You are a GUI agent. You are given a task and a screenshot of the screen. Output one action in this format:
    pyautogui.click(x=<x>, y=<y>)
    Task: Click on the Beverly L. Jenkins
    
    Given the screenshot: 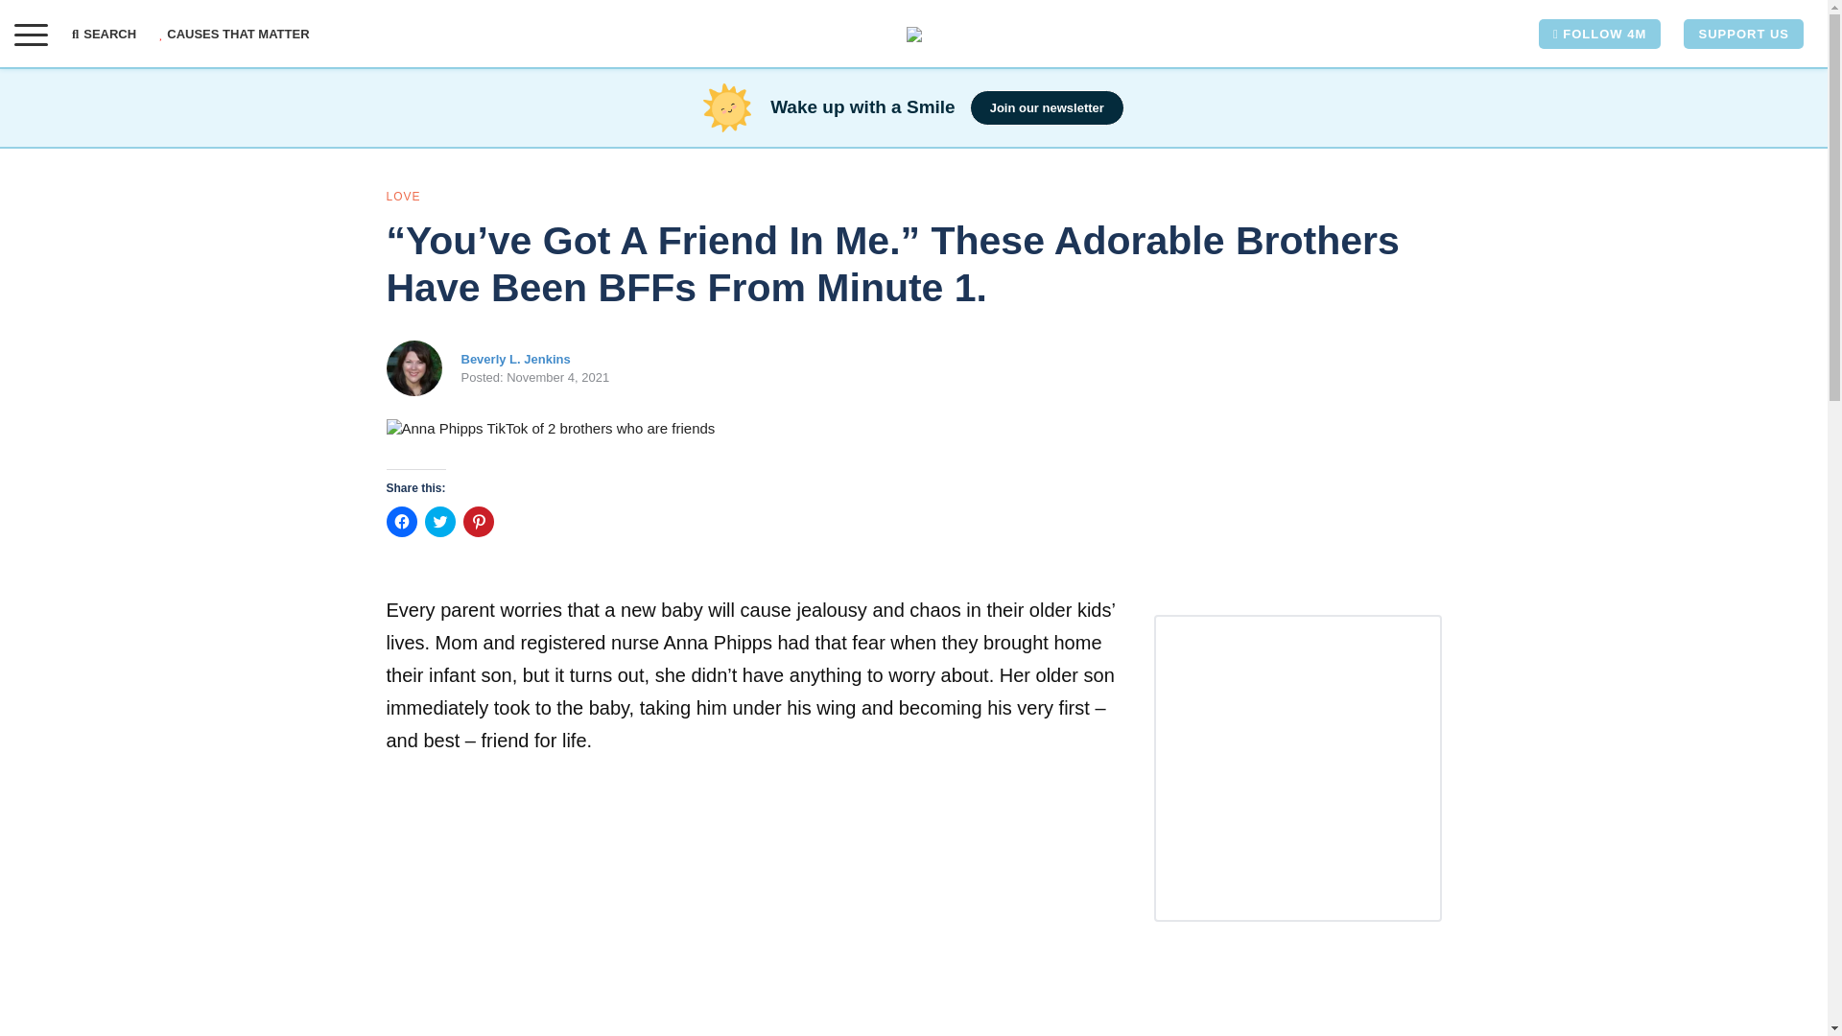 What is the action you would take?
    pyautogui.click(x=514, y=359)
    